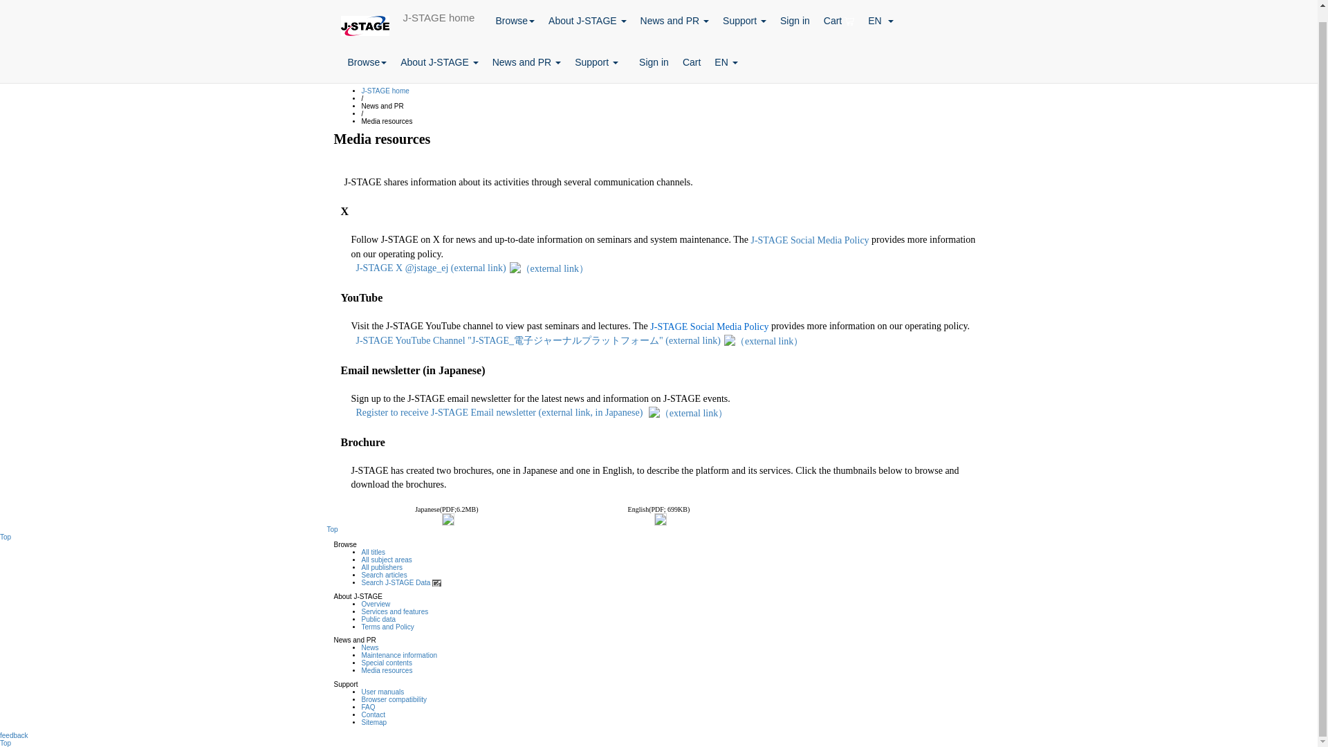 The height and width of the screenshot is (747, 1328). Describe the element at coordinates (794, 15) in the screenshot. I see `Sign in` at that location.